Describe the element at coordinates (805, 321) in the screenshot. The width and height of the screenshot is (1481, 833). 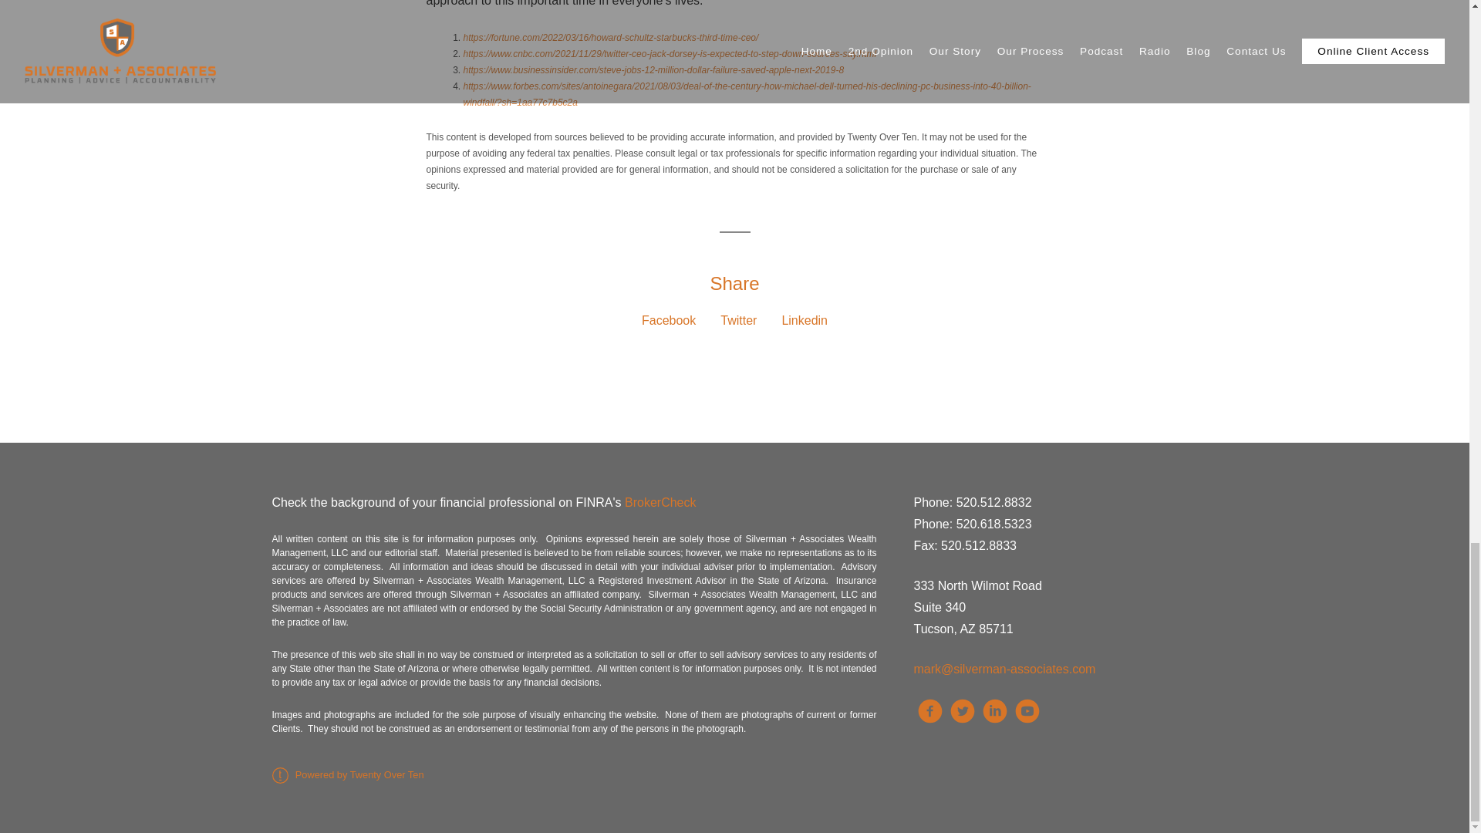
I see `Linkedin` at that location.